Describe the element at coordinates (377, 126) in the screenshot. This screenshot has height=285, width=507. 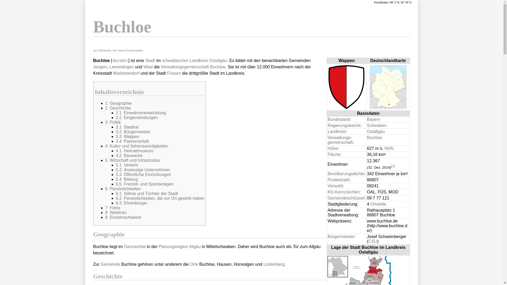
I see `Schwaben` at that location.